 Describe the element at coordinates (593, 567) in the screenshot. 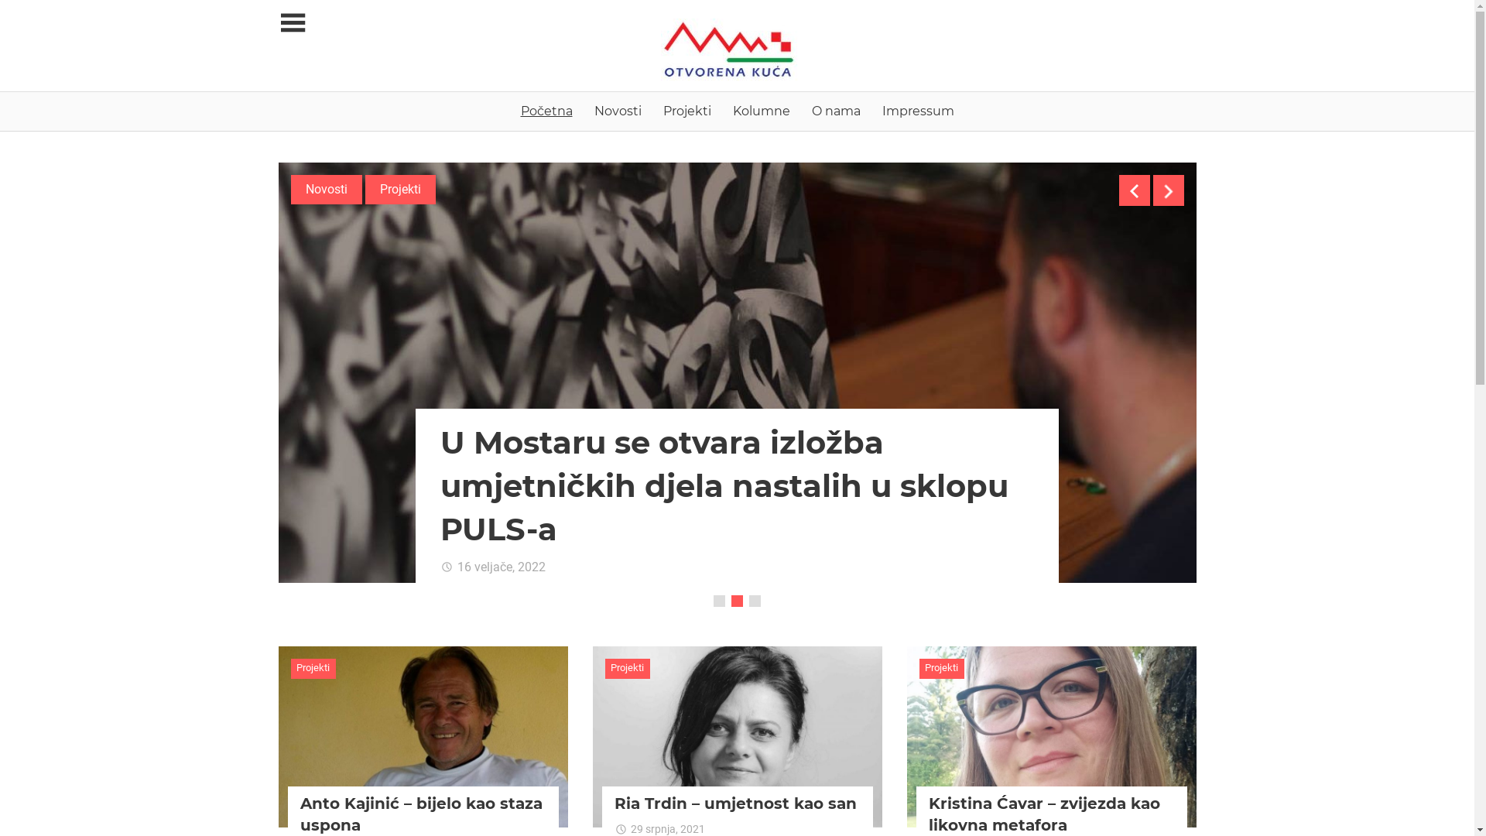

I see `otvorena` at that location.